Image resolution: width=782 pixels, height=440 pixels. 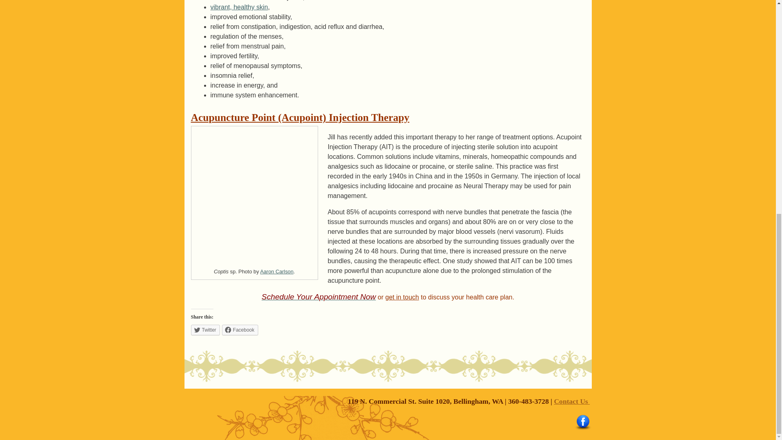 What do you see at coordinates (240, 330) in the screenshot?
I see `Facebook` at bounding box center [240, 330].